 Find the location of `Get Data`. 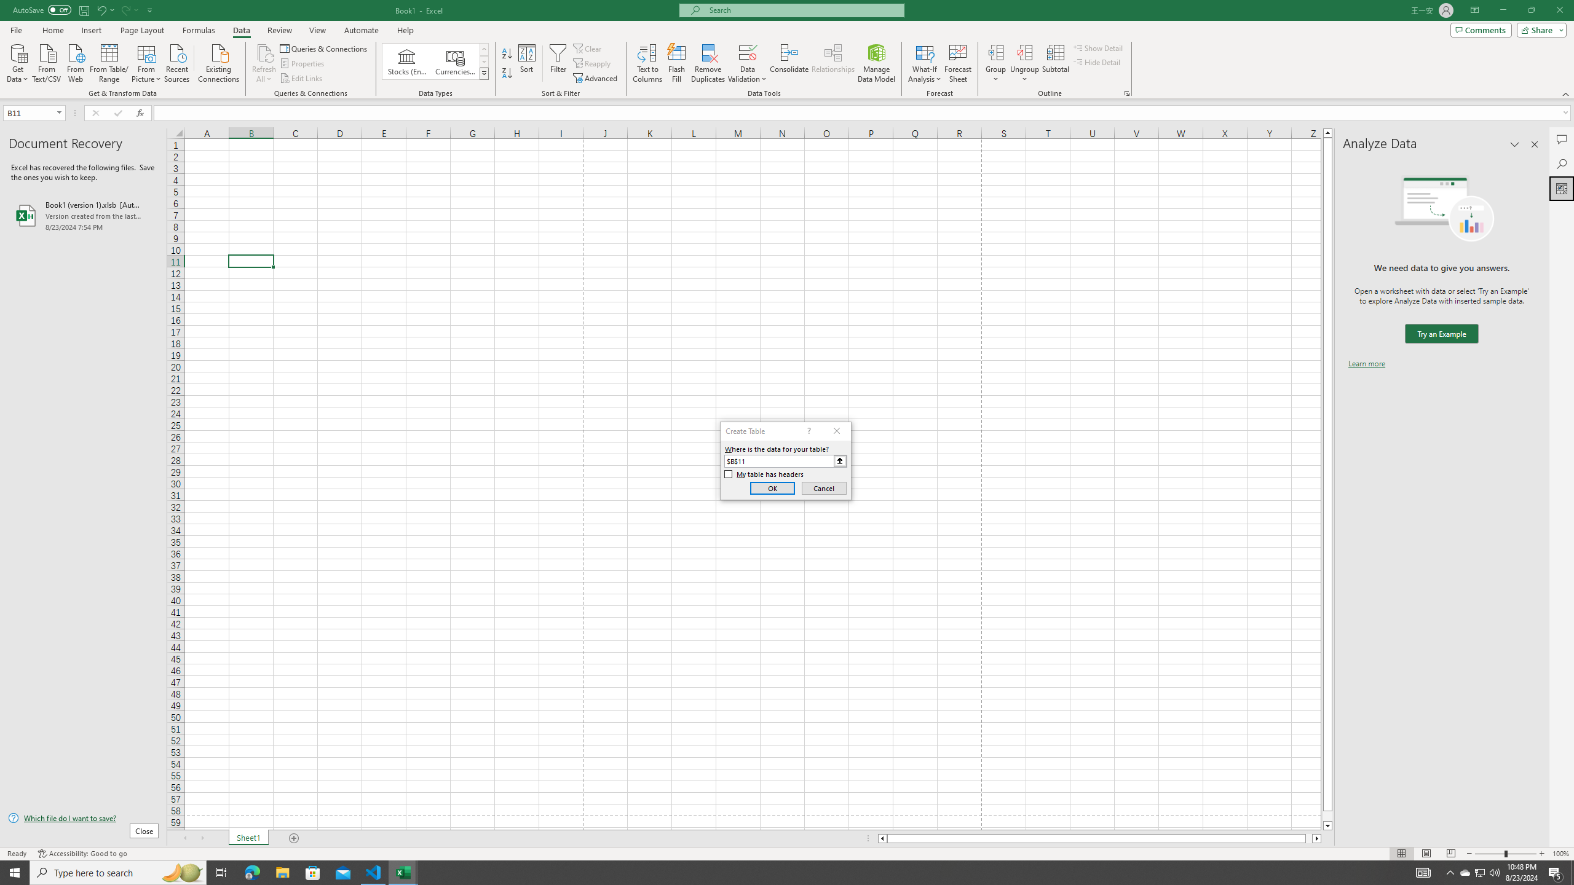

Get Data is located at coordinates (18, 62).